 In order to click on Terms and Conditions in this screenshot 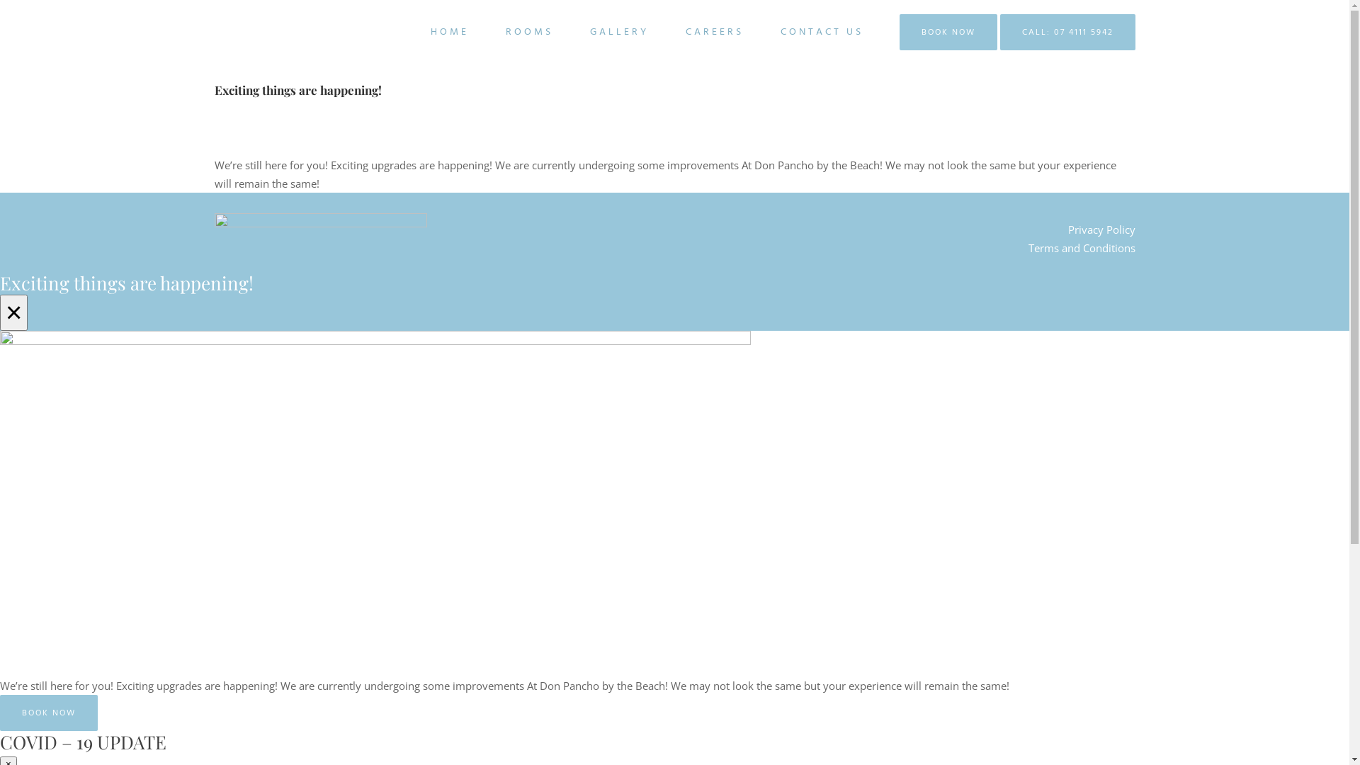, I will do `click(1082, 248)`.